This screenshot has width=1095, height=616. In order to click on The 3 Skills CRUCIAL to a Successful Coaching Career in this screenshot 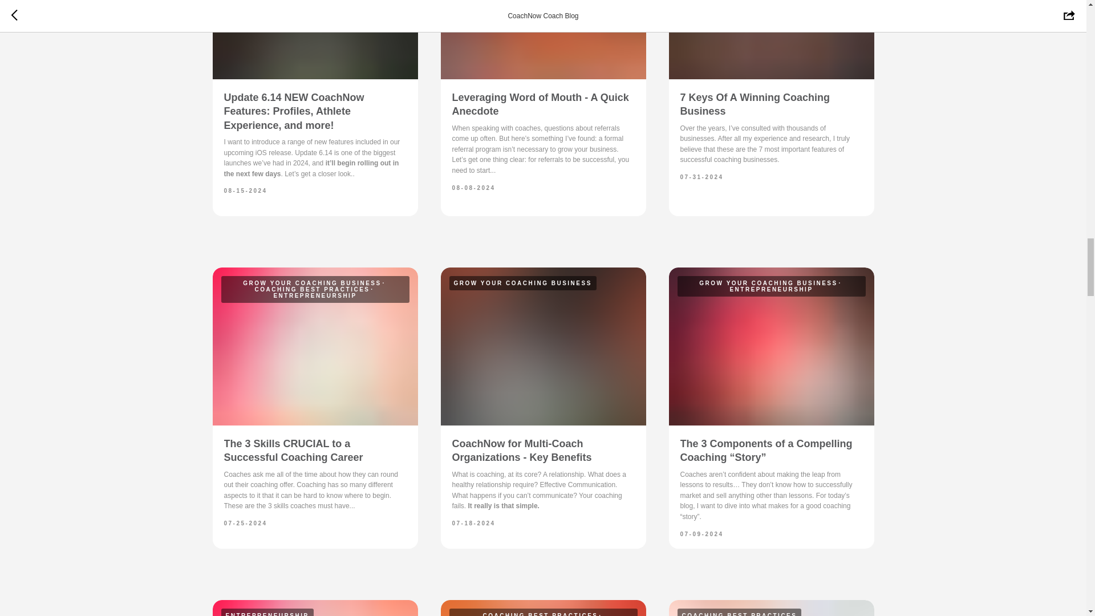, I will do `click(293, 451)`.